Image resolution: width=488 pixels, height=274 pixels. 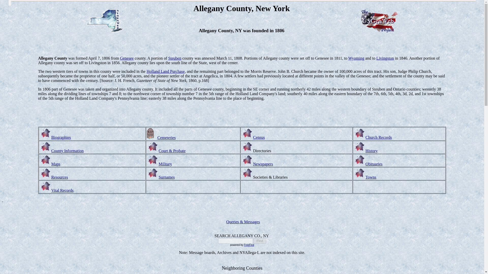 What do you see at coordinates (165, 164) in the screenshot?
I see `Military` at bounding box center [165, 164].